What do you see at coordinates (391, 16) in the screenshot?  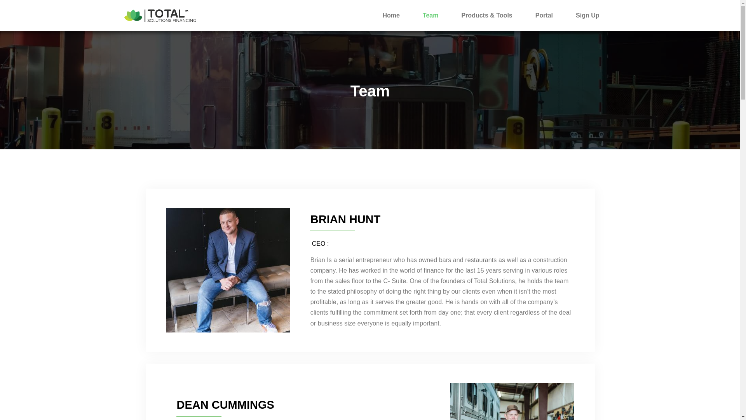 I see `Home` at bounding box center [391, 16].